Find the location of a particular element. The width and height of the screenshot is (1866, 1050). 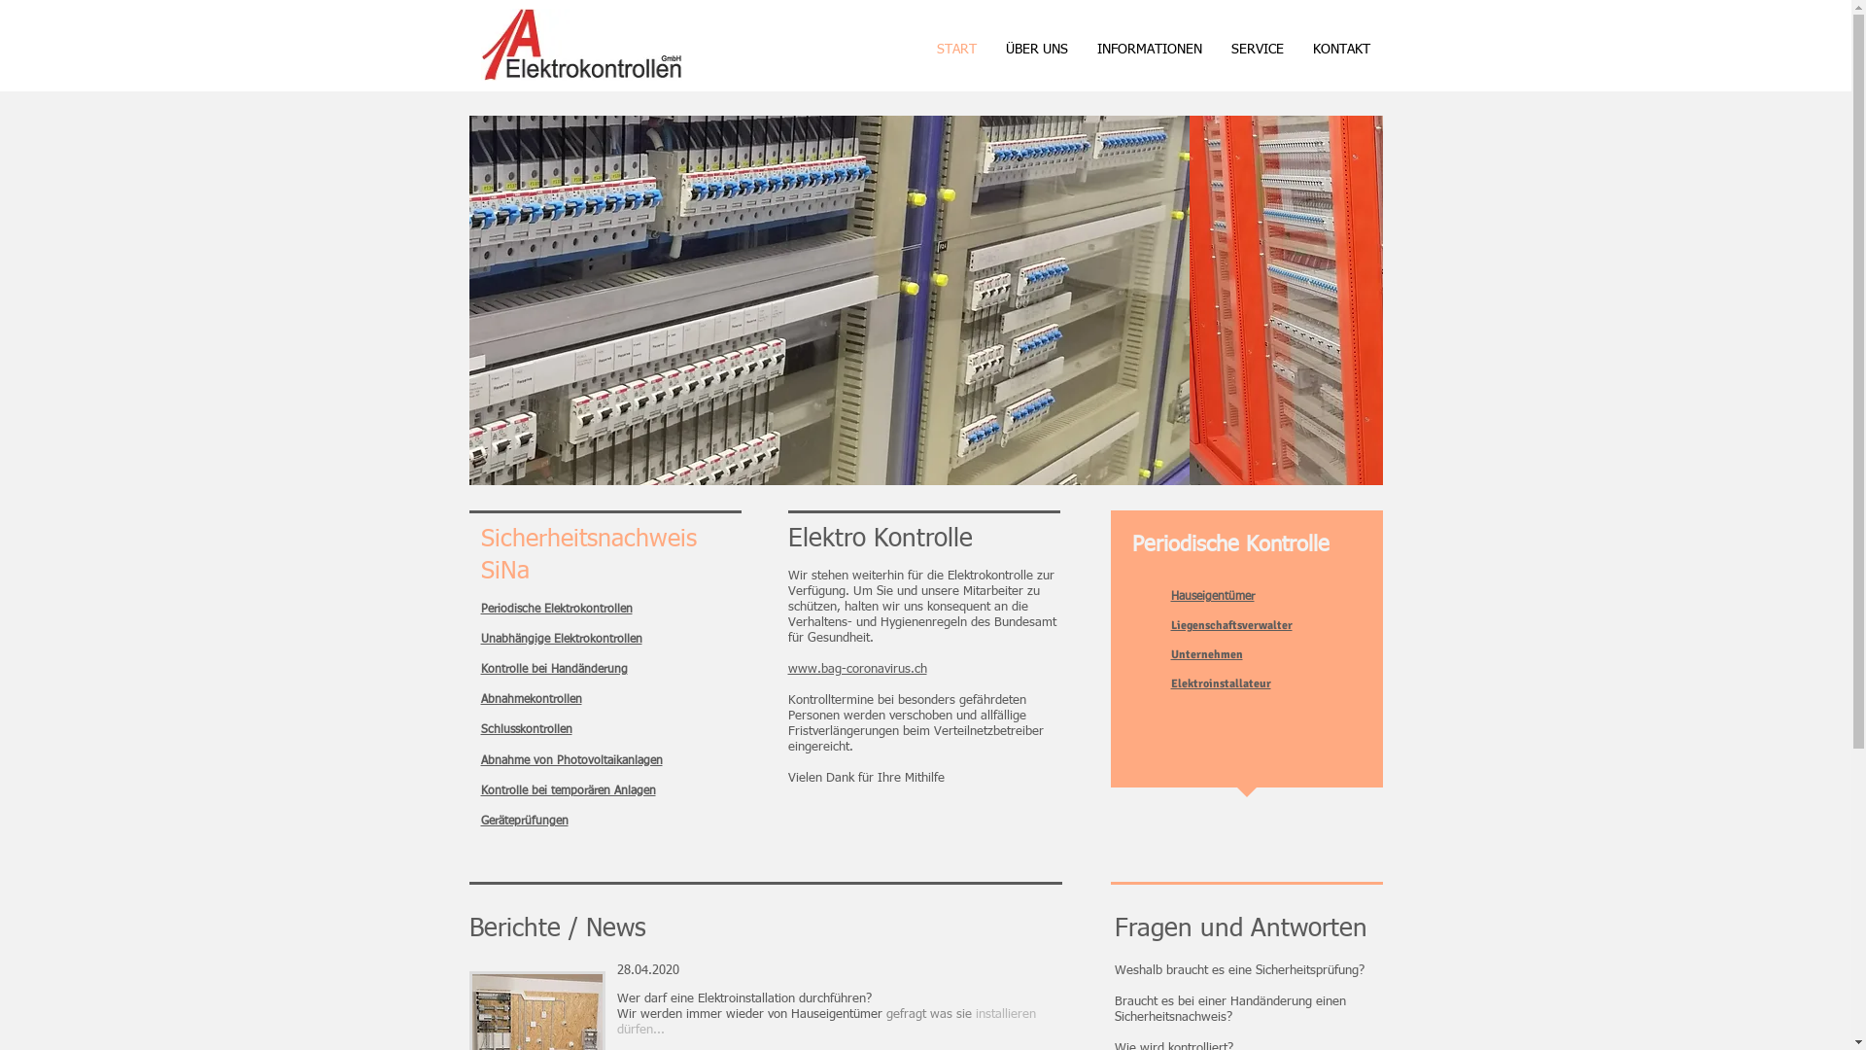

Unternehmen is located at coordinates (1206, 655).